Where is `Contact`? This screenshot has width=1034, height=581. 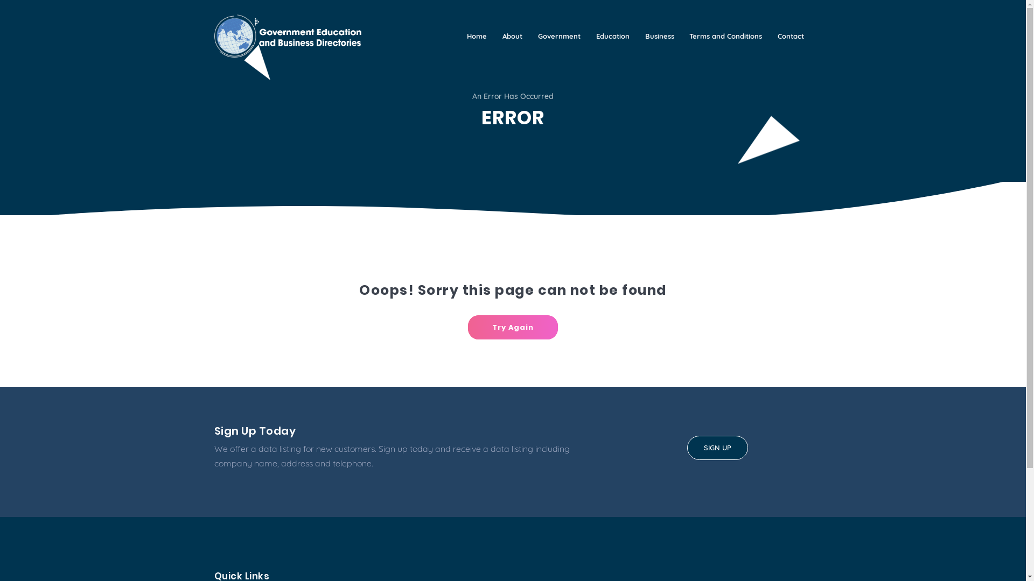
Contact is located at coordinates (791, 36).